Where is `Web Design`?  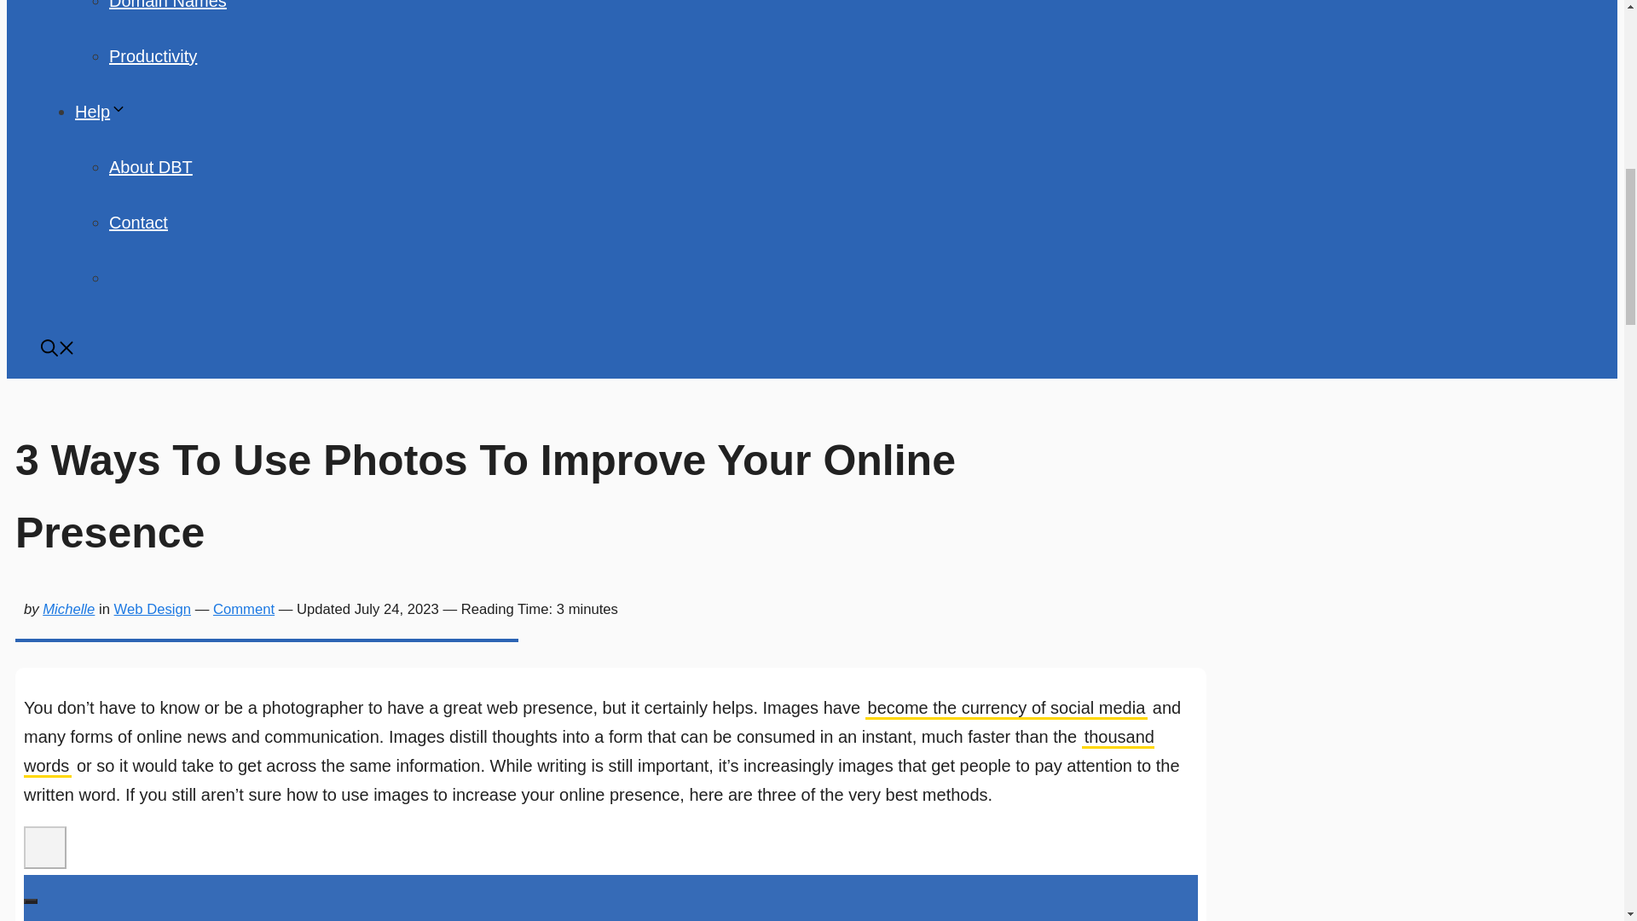 Web Design is located at coordinates (153, 609).